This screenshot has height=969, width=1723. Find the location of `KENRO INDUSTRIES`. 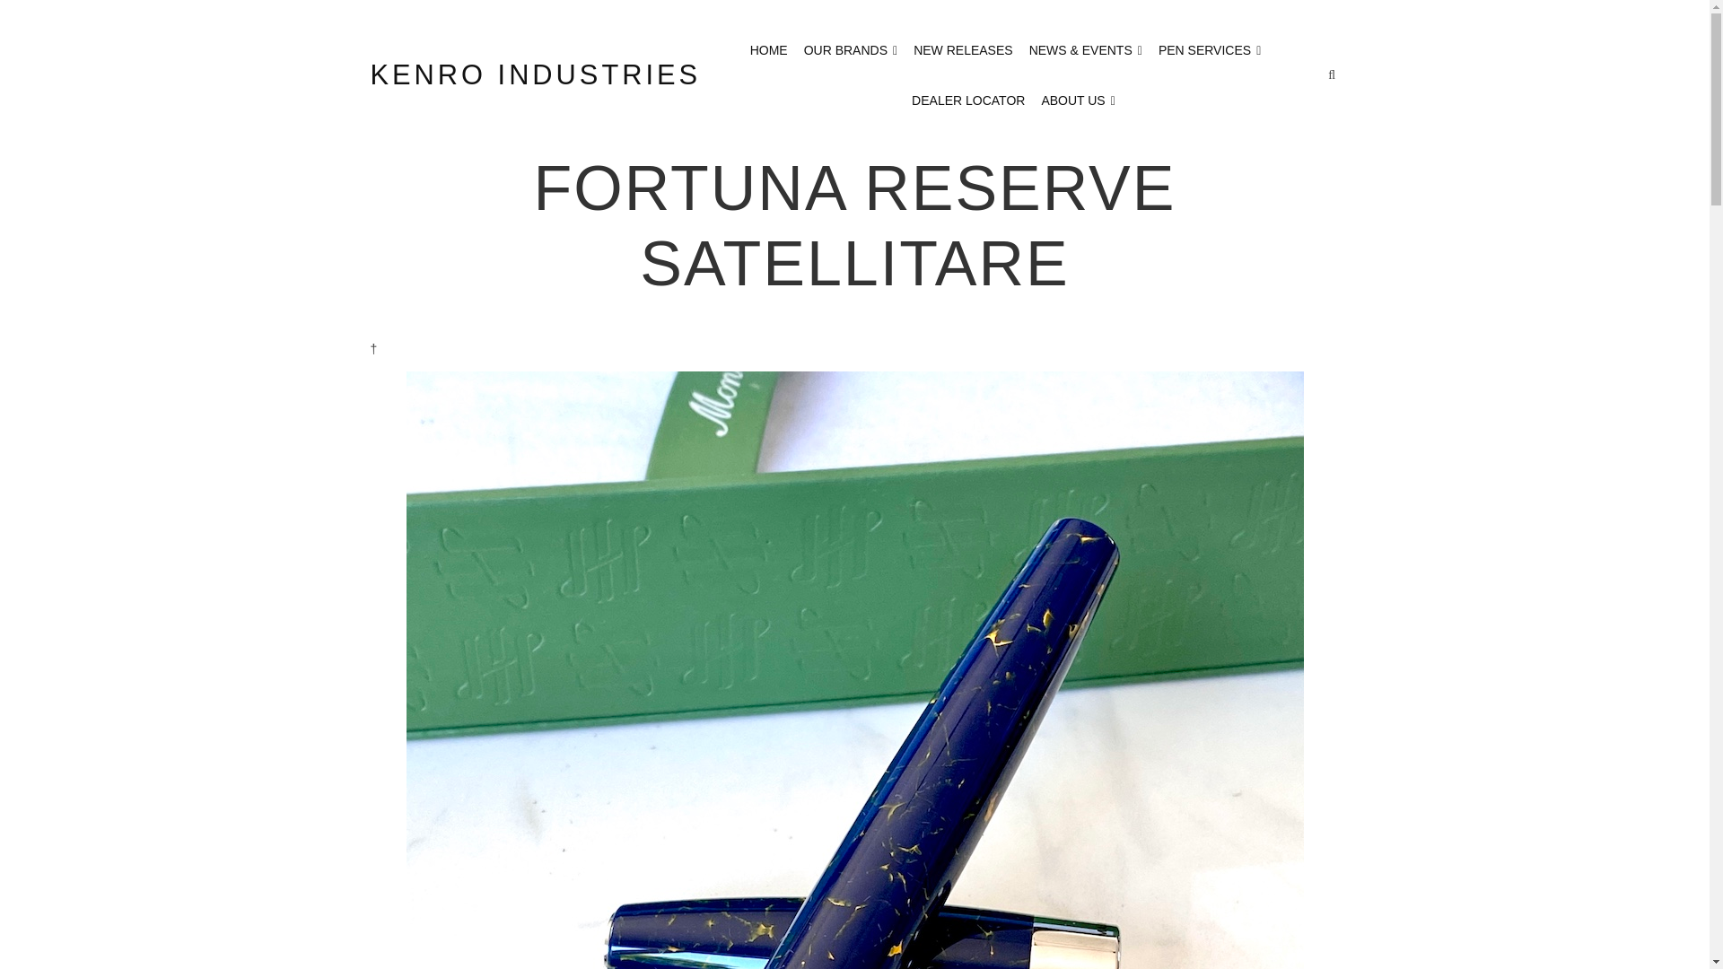

KENRO INDUSTRIES is located at coordinates (535, 75).